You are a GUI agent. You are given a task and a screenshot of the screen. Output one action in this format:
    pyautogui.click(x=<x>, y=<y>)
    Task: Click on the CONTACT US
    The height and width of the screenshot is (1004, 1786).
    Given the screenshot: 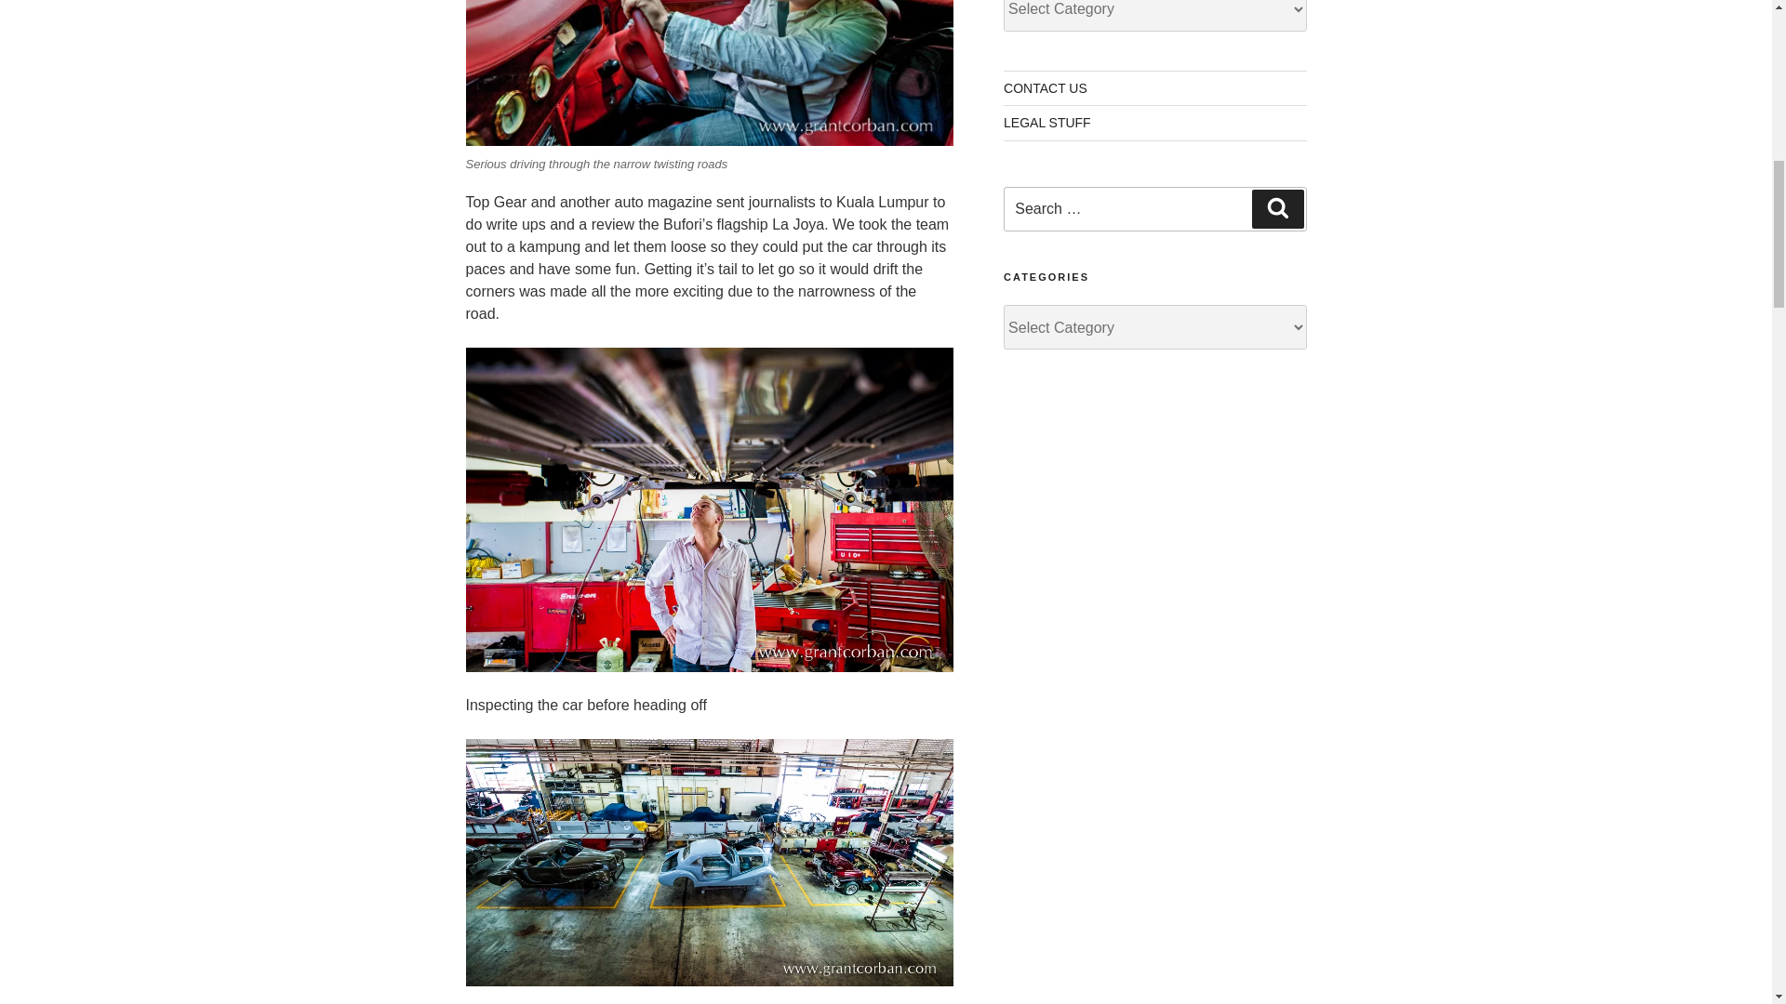 What is the action you would take?
    pyautogui.click(x=1046, y=87)
    